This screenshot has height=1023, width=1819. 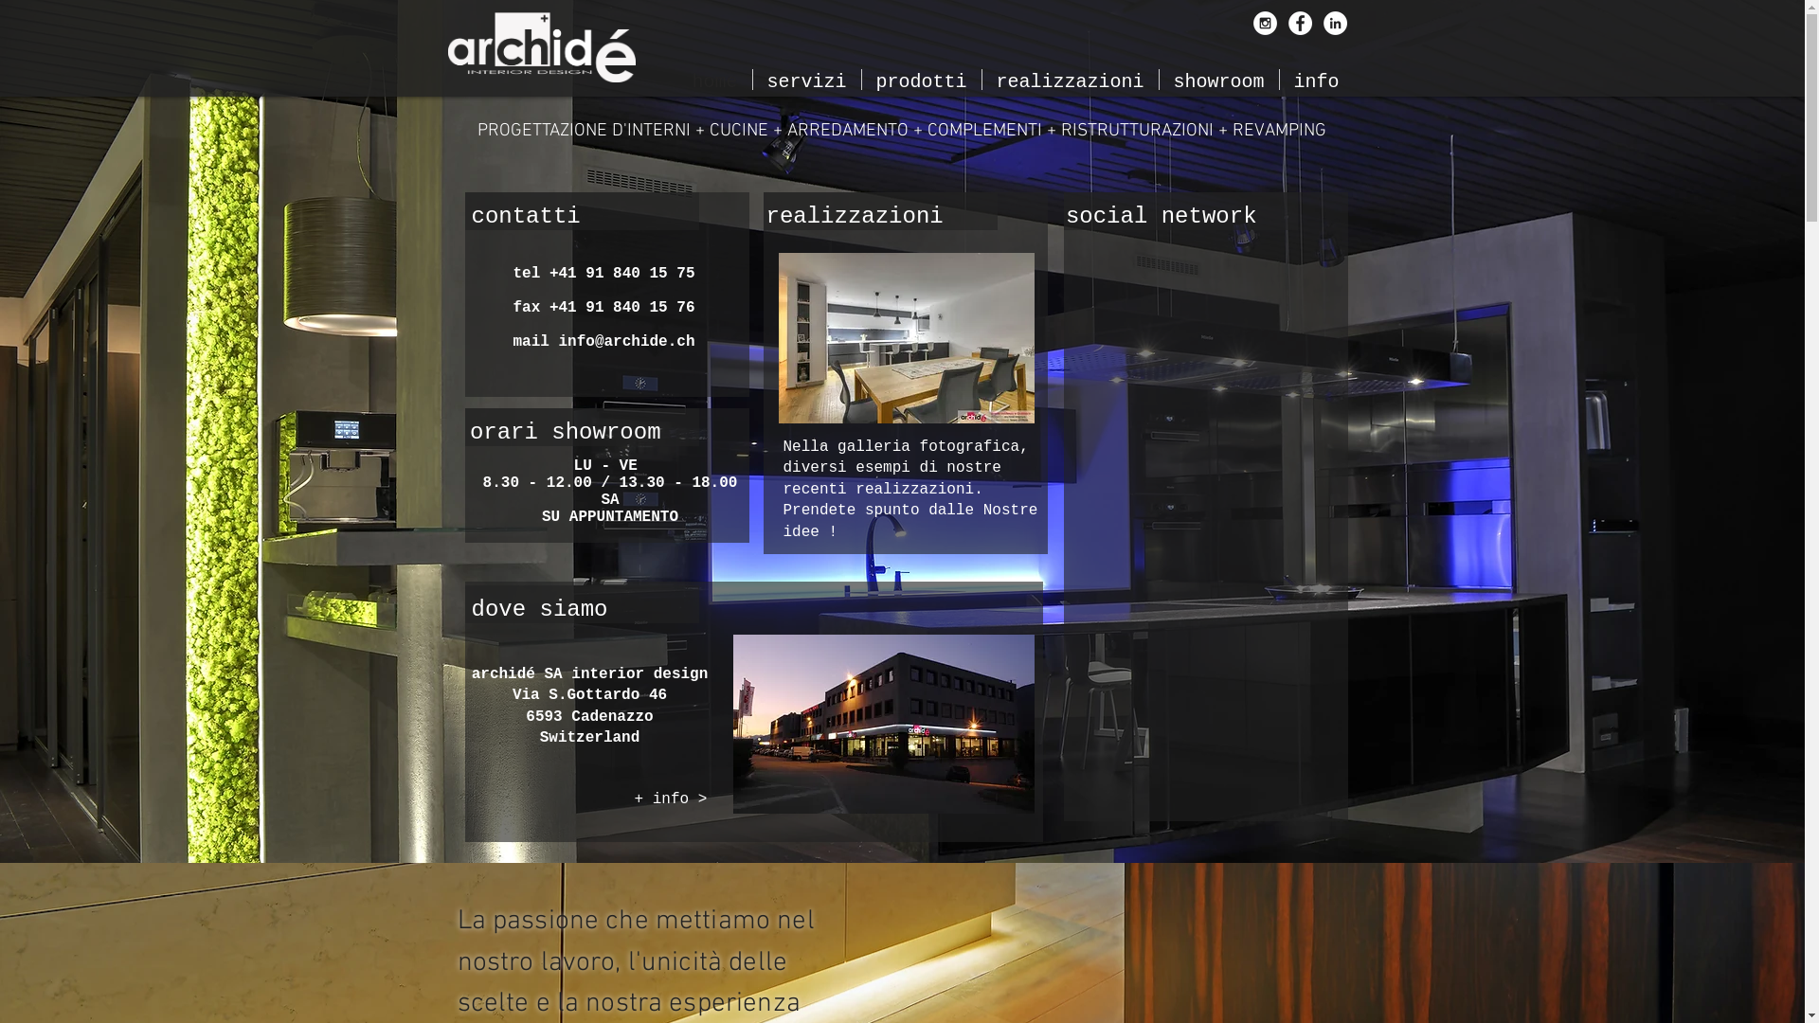 What do you see at coordinates (1316, 80) in the screenshot?
I see `info` at bounding box center [1316, 80].